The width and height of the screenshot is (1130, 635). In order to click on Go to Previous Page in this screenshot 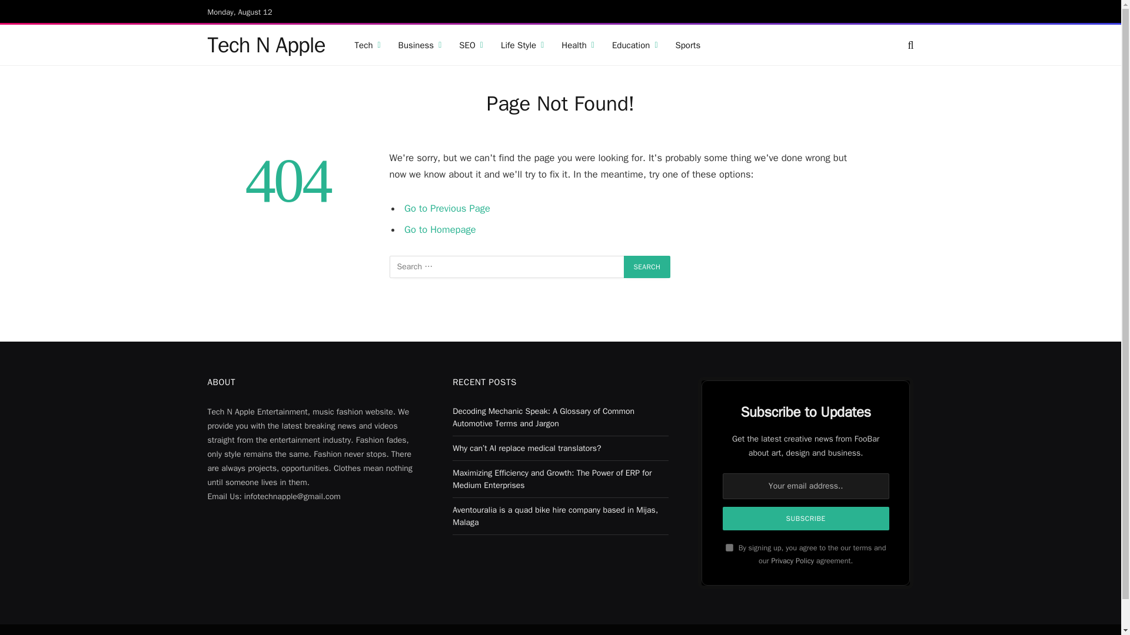, I will do `click(447, 208)`.